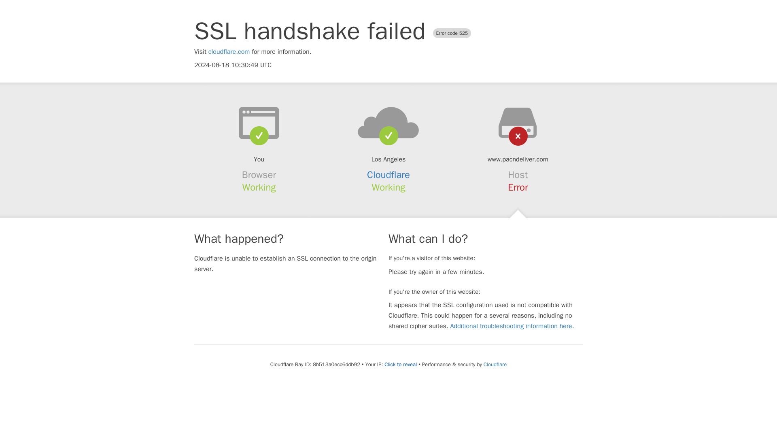  Describe the element at coordinates (512, 326) in the screenshot. I see `Additional troubleshooting information here.` at that location.